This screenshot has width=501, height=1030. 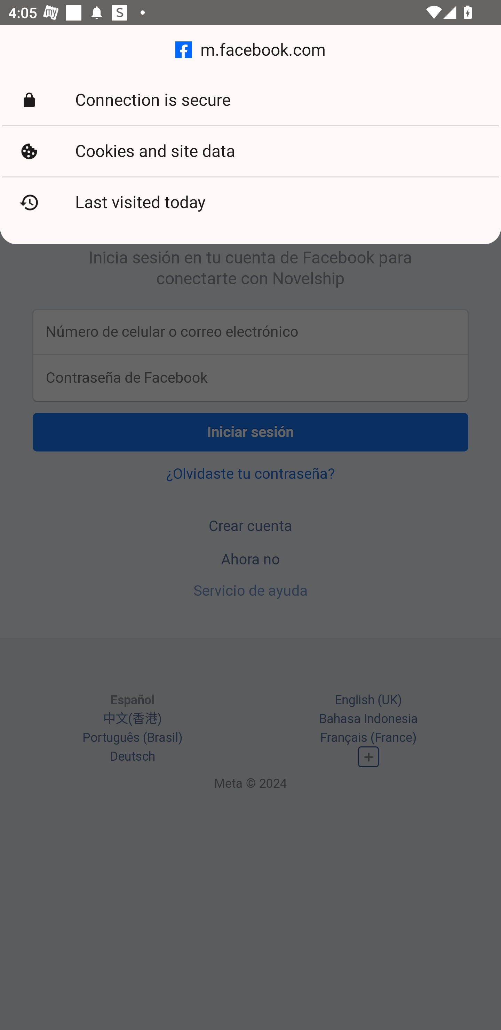 I want to click on m.facebook.com, so click(x=250, y=50).